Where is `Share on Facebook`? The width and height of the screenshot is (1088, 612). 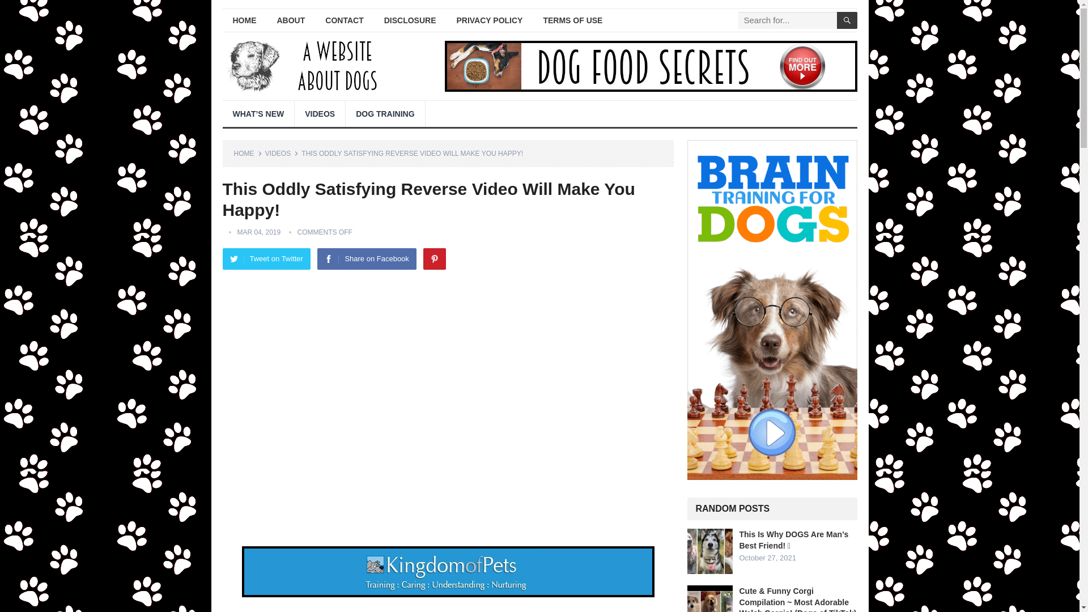 Share on Facebook is located at coordinates (366, 259).